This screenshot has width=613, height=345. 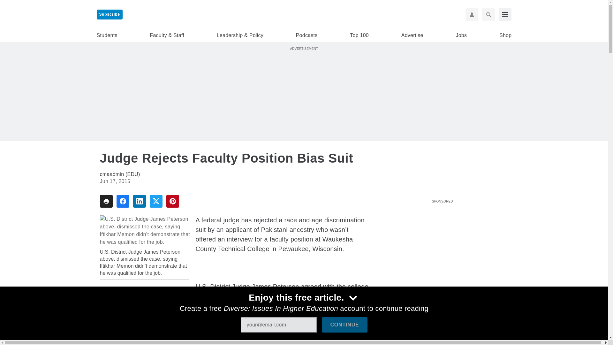 I want to click on Shop, so click(x=505, y=35).